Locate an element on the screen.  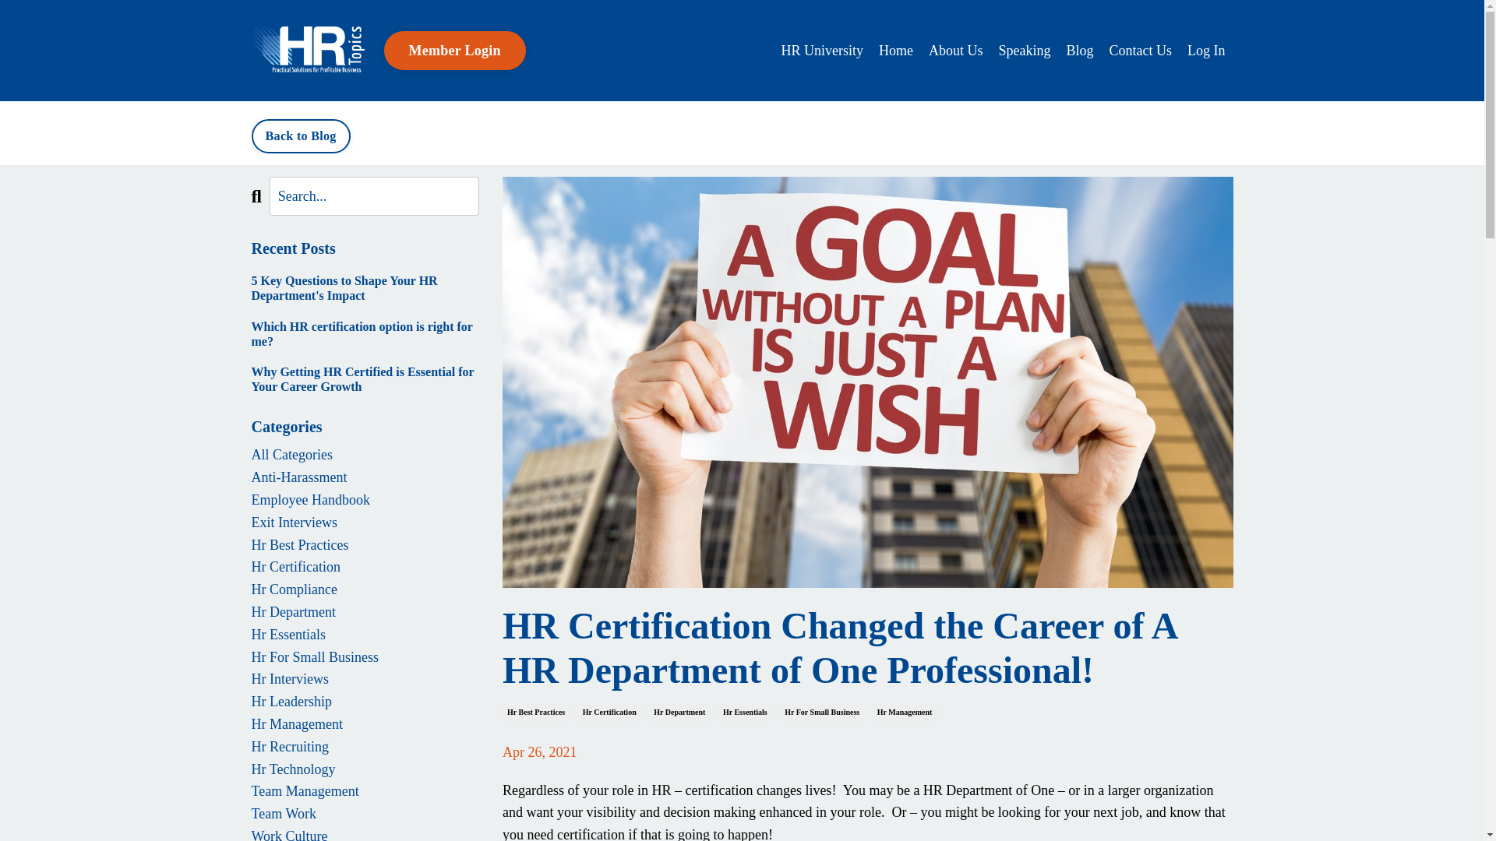
Blog is located at coordinates (1079, 50).